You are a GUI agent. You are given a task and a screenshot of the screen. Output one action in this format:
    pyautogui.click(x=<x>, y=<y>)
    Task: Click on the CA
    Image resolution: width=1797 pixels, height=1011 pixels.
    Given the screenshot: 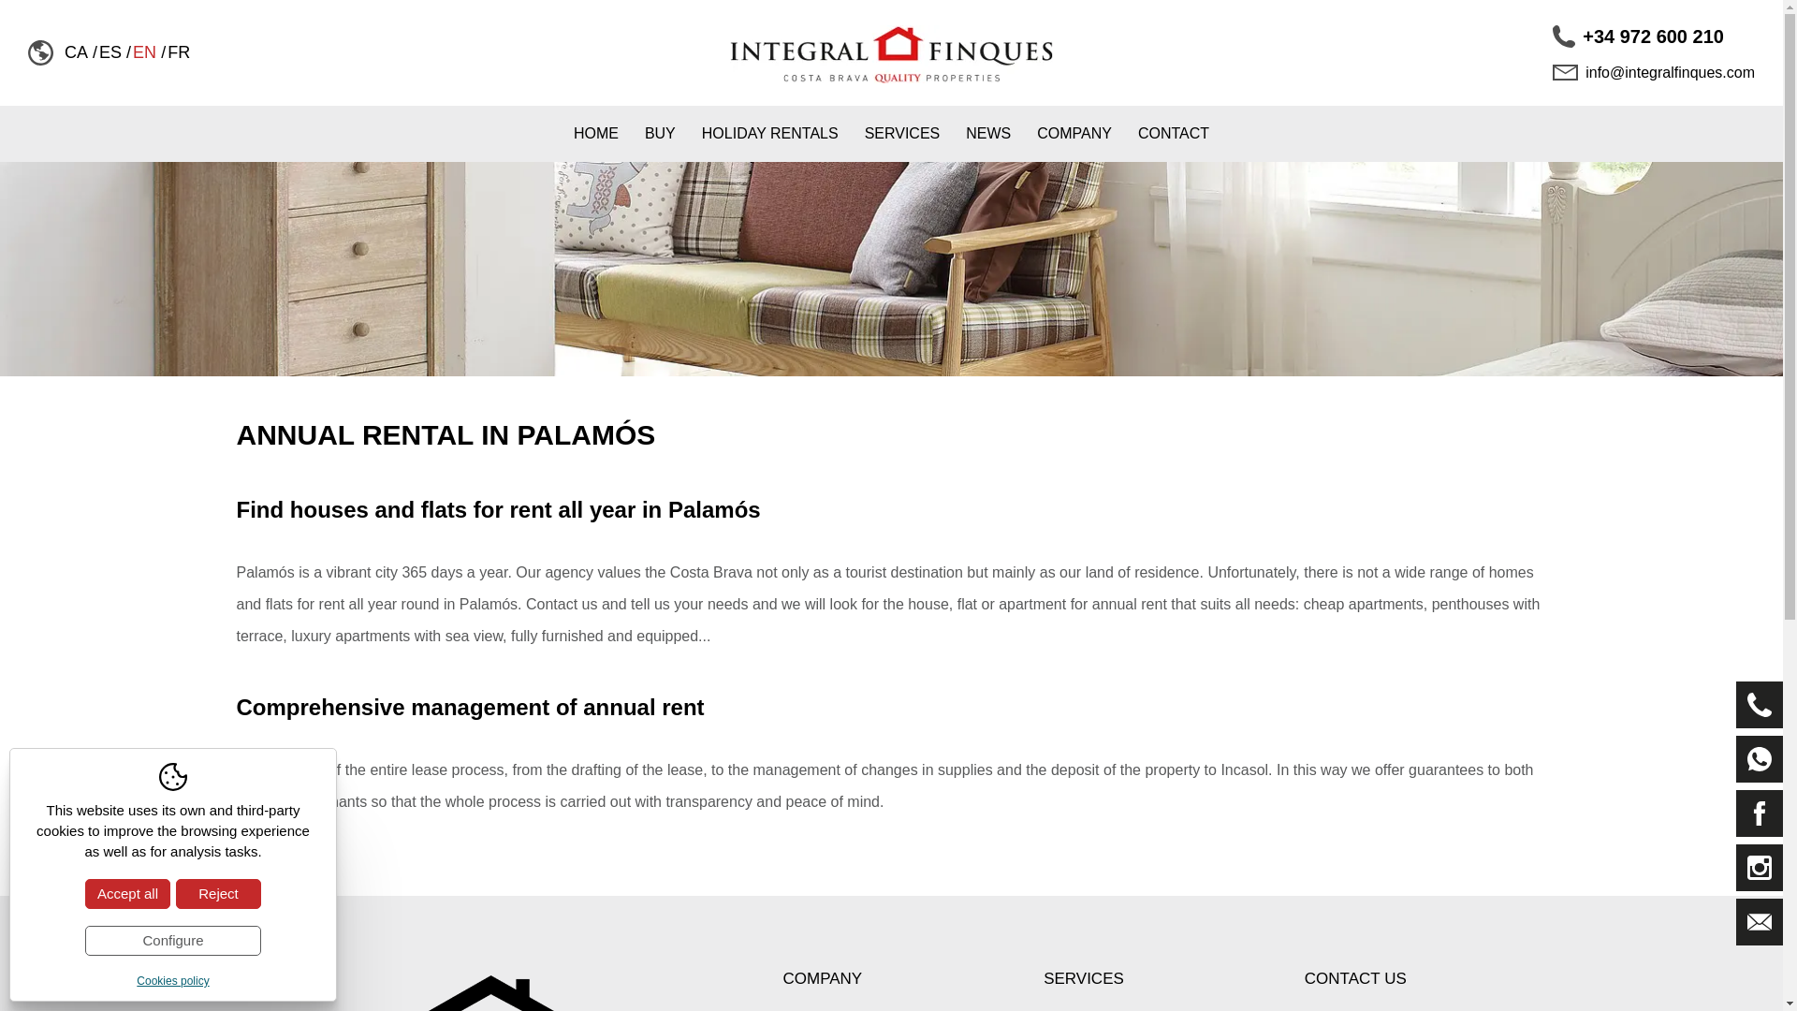 What is the action you would take?
    pyautogui.click(x=77, y=52)
    